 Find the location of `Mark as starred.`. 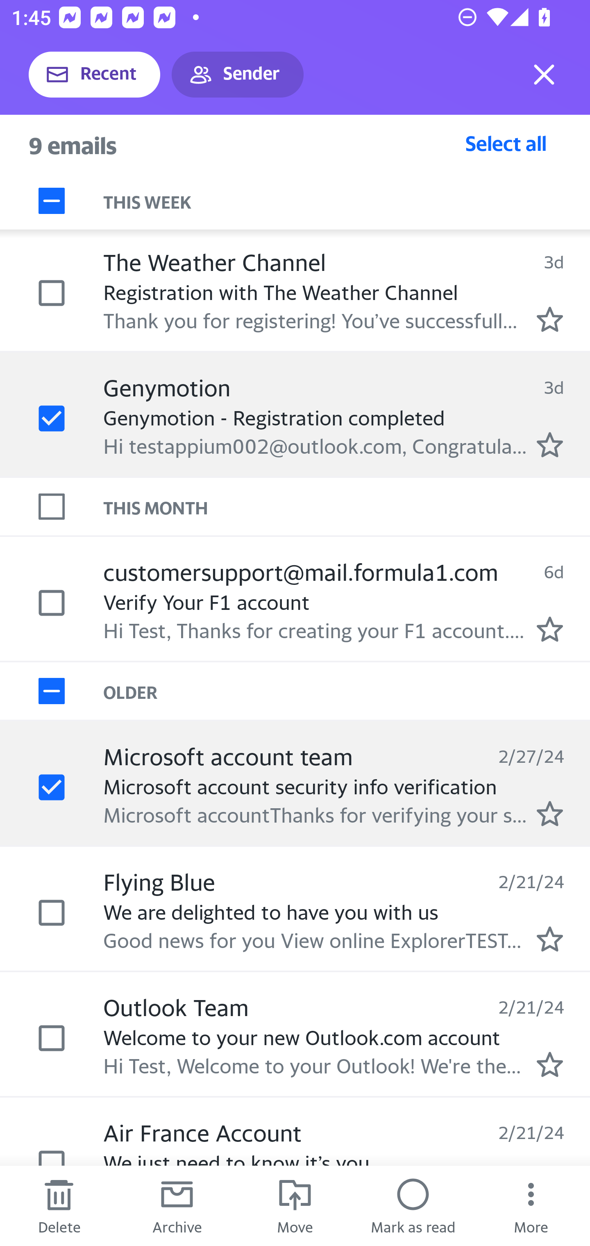

Mark as starred. is located at coordinates (550, 813).